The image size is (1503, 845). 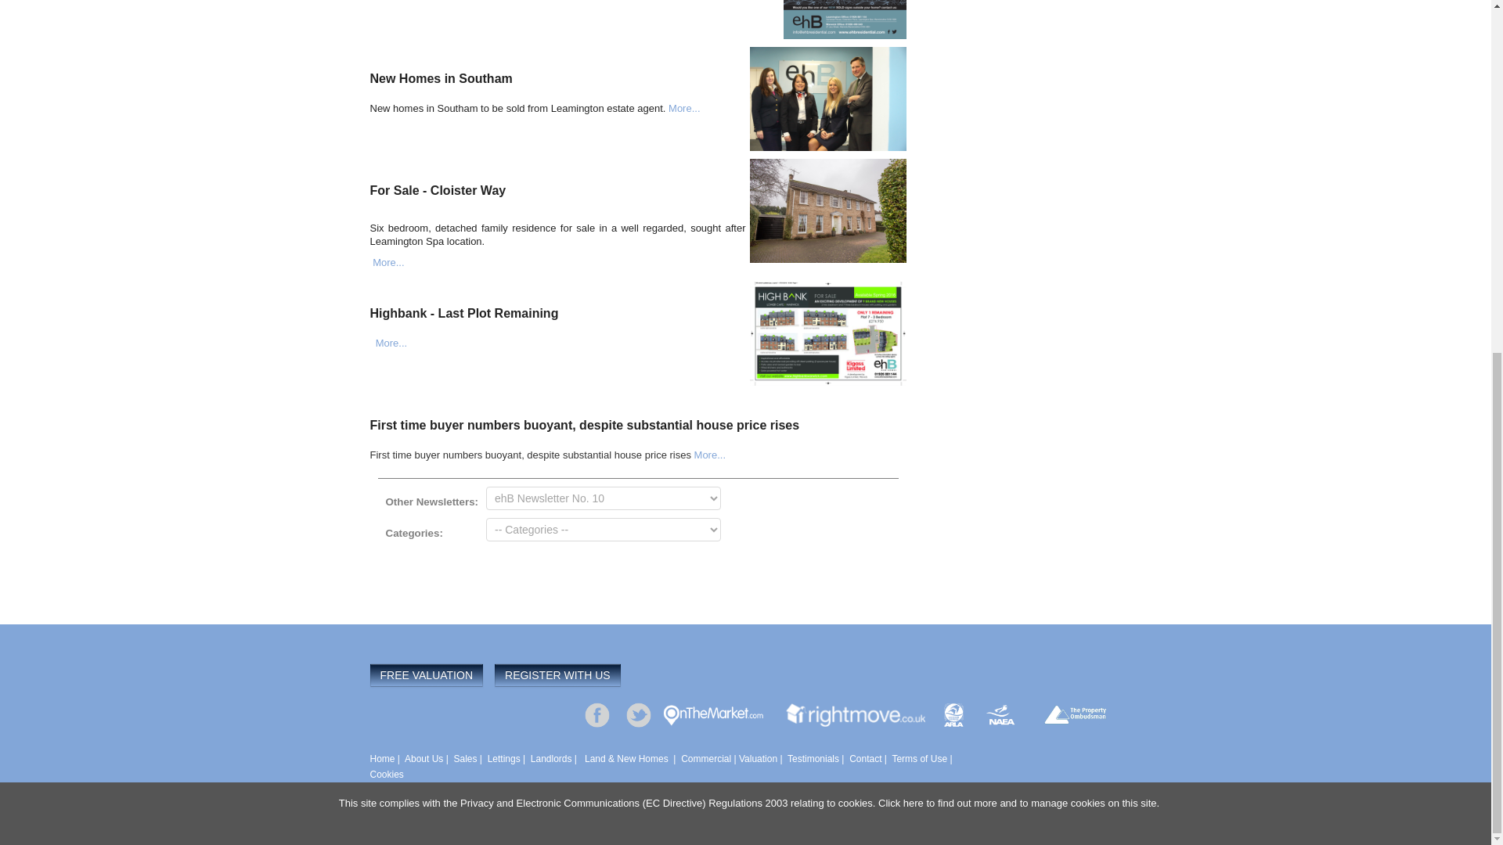 I want to click on New Homes in Southam, so click(x=441, y=78).